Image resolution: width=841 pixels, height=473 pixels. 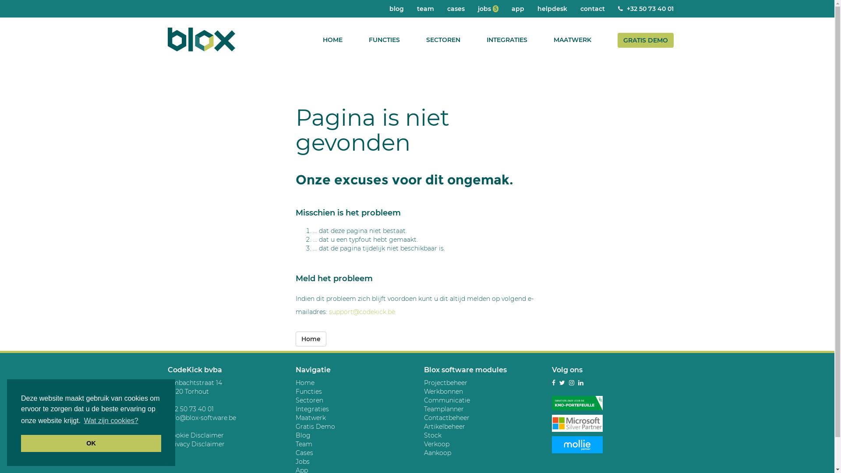 What do you see at coordinates (446, 383) in the screenshot?
I see `Projectbeheer` at bounding box center [446, 383].